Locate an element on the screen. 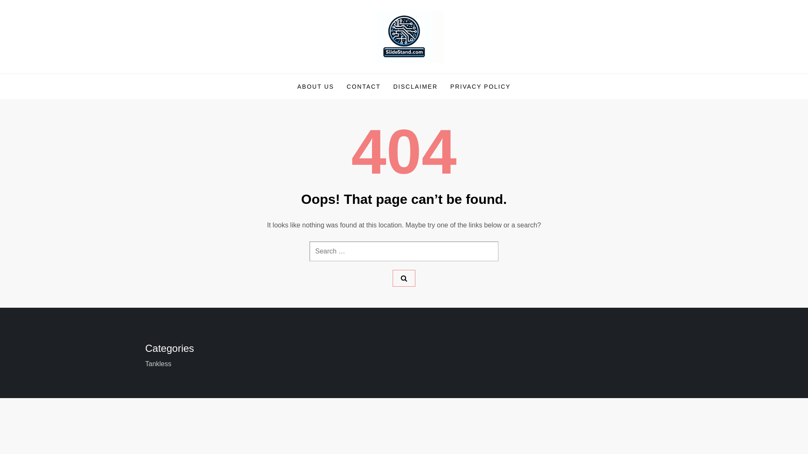  ABOUT US is located at coordinates (316, 87).